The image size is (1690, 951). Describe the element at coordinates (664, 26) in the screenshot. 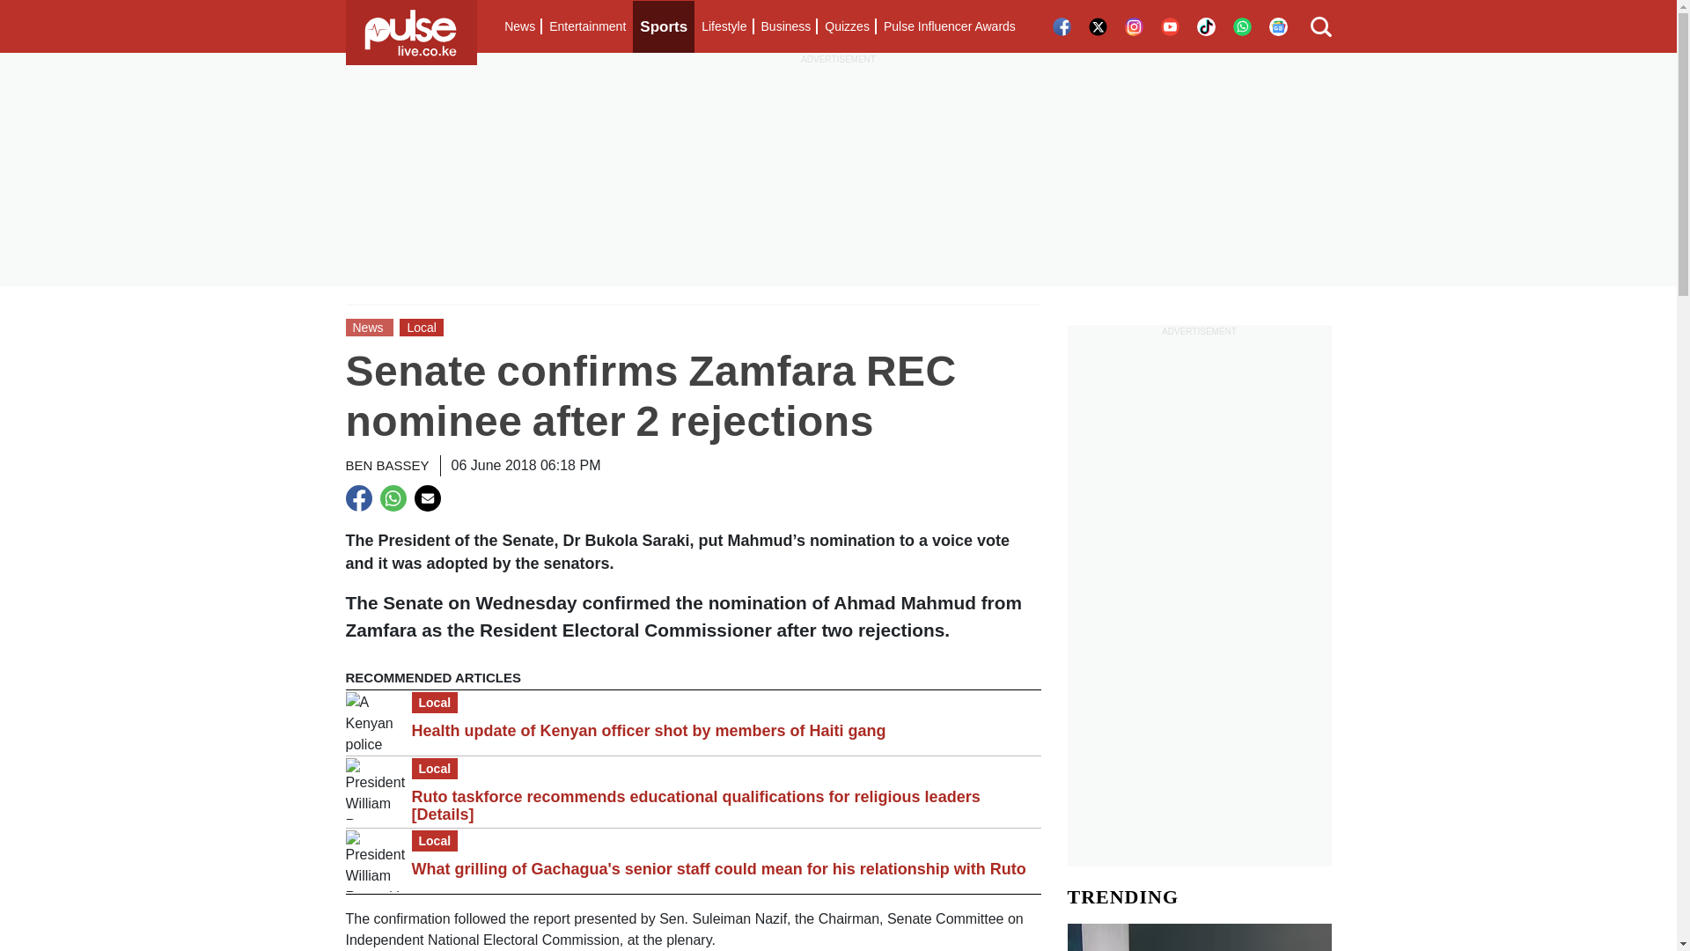

I see `Sports` at that location.